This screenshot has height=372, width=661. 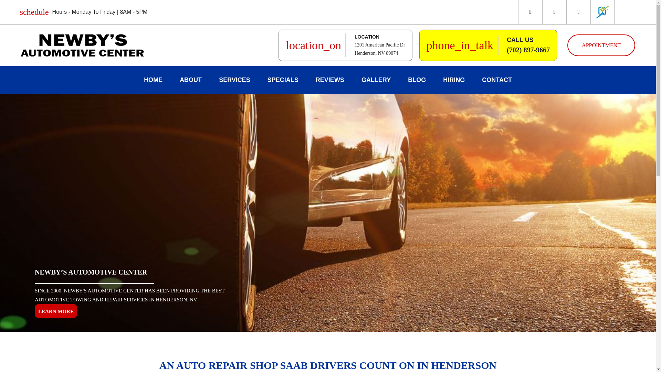 I want to click on SPECIALS, so click(x=283, y=80).